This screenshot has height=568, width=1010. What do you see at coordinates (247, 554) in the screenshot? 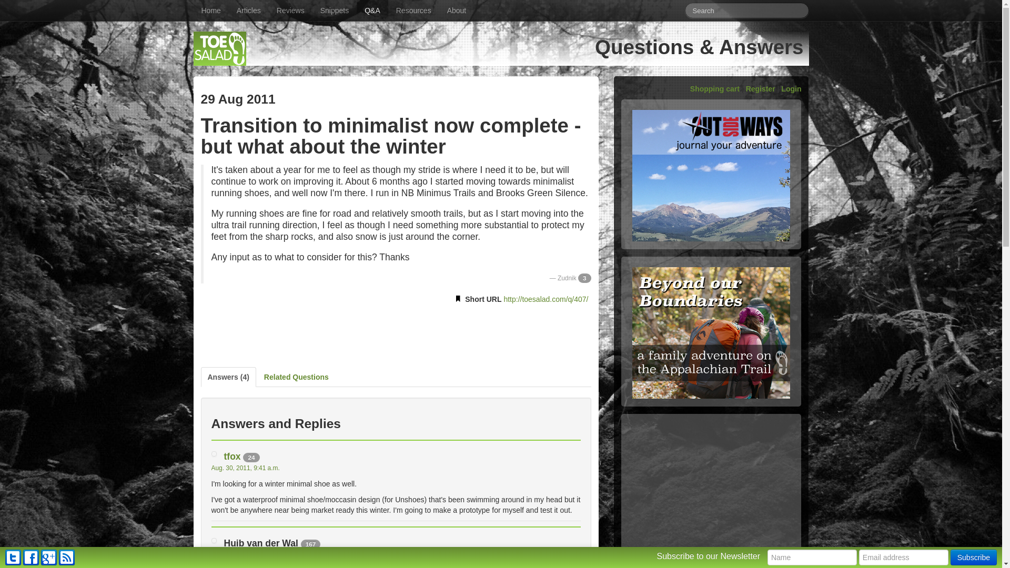
I see `Aug. 30, 2011, 10:42 a.m.` at bounding box center [247, 554].